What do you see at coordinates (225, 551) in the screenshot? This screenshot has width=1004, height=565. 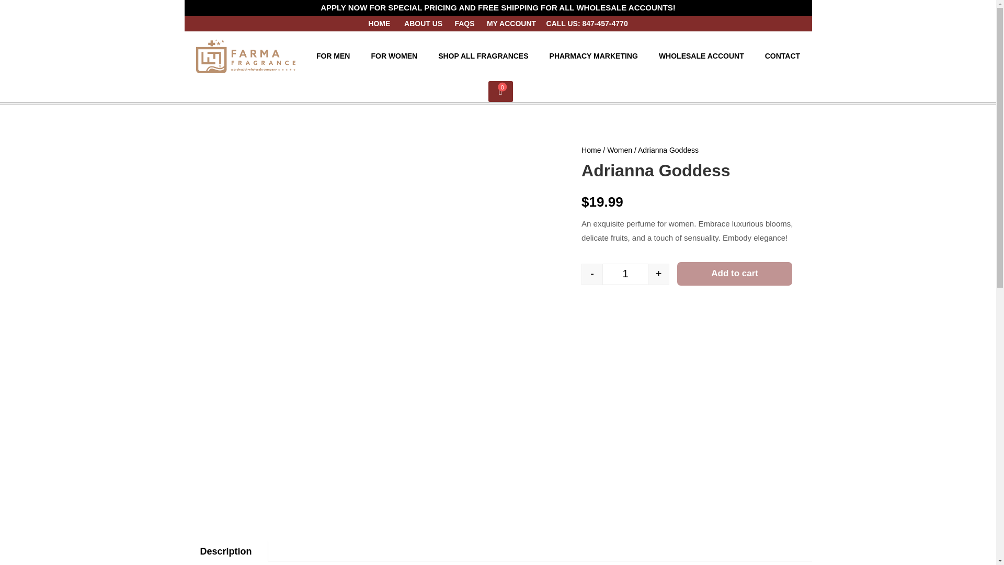 I see `Description` at bounding box center [225, 551].